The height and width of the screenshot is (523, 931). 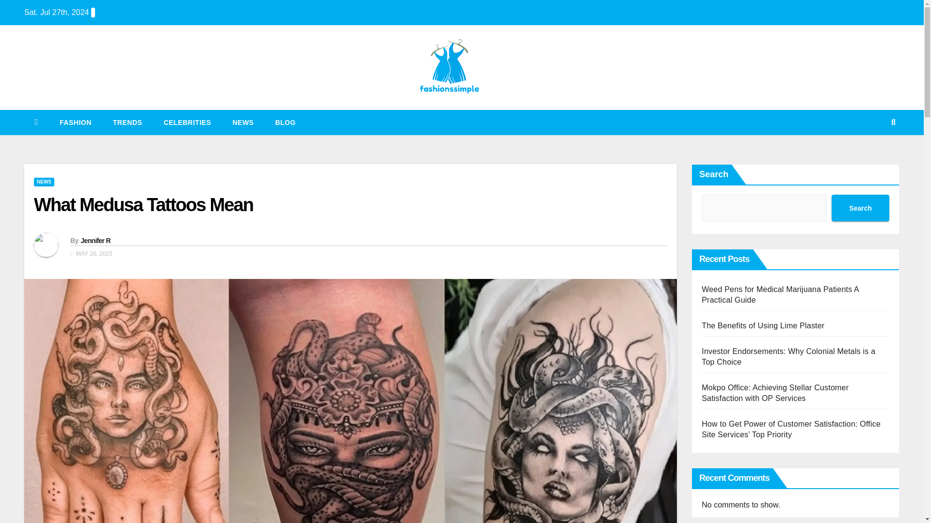 What do you see at coordinates (128, 122) in the screenshot?
I see `Trends` at bounding box center [128, 122].